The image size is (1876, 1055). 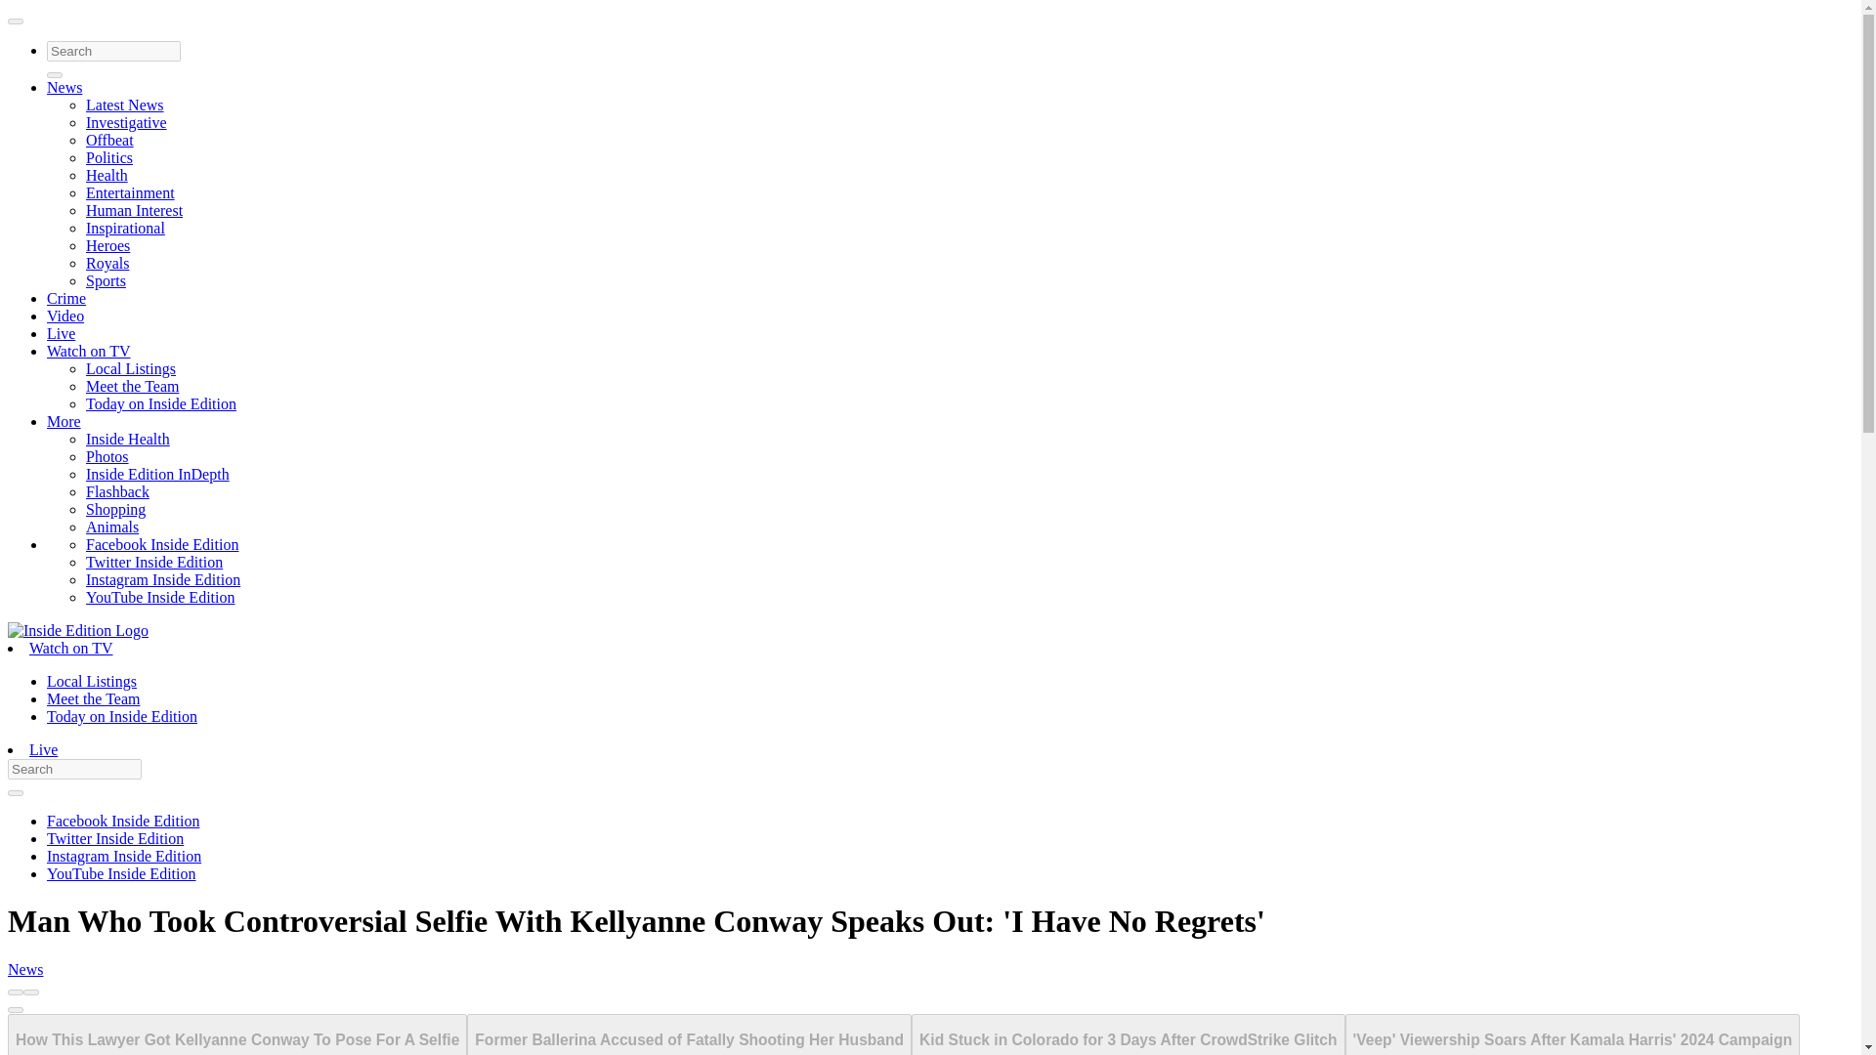 What do you see at coordinates (109, 141) in the screenshot?
I see `Offbeat` at bounding box center [109, 141].